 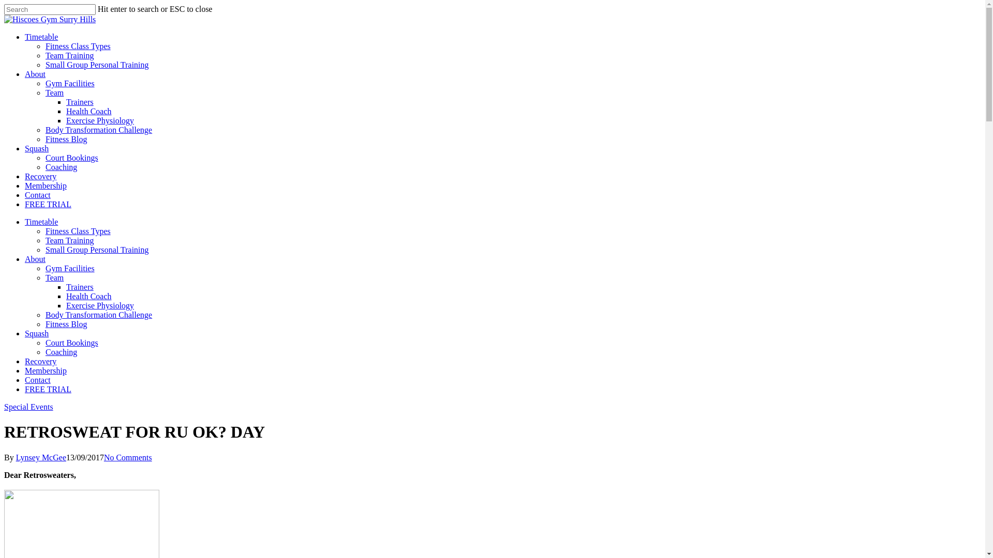 I want to click on Gym Facilities, so click(x=70, y=84).